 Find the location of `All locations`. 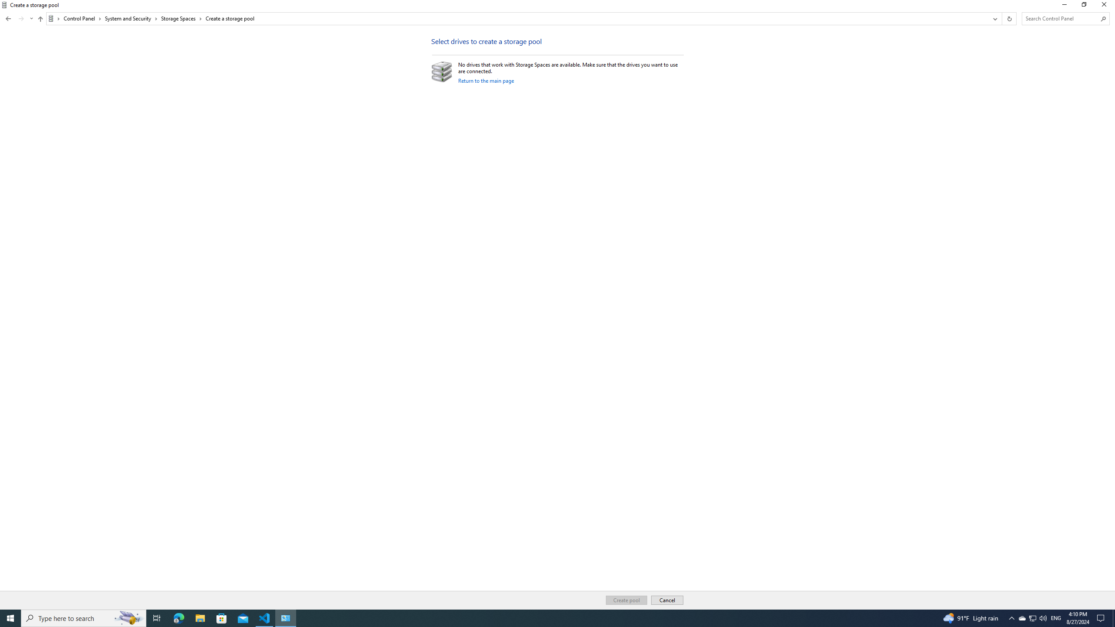

All locations is located at coordinates (54, 18).